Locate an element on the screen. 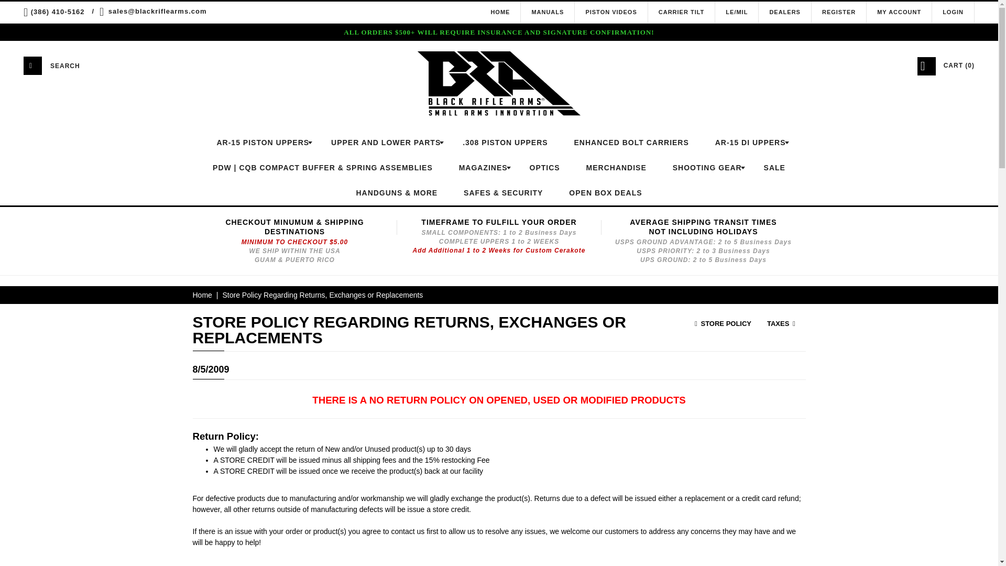  DEALERS is located at coordinates (785, 12).